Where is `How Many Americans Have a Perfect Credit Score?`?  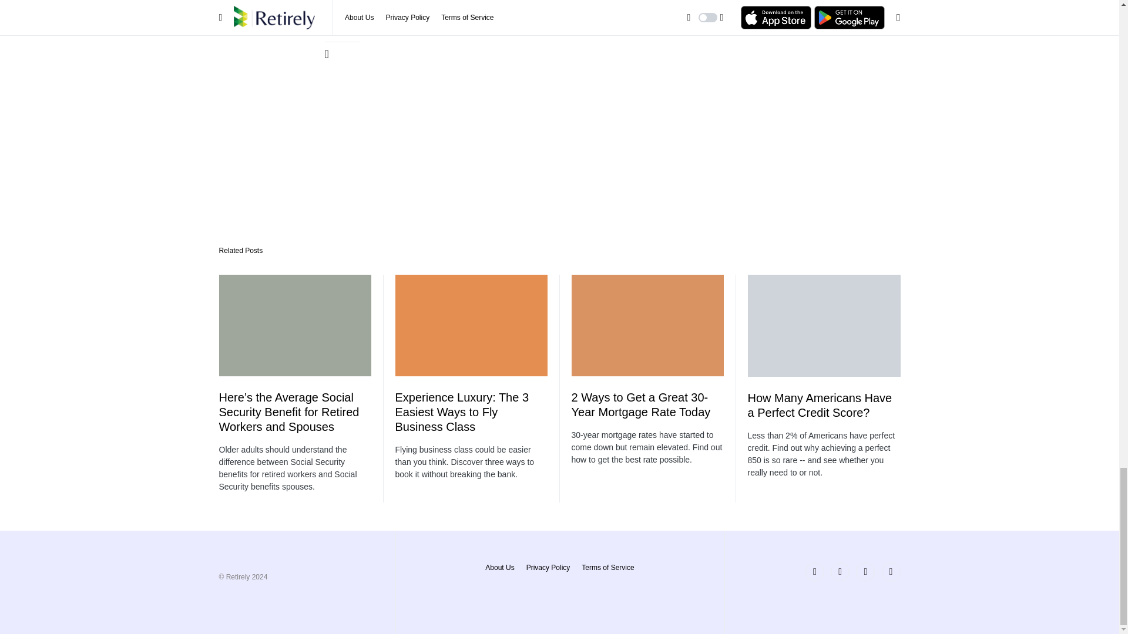 How Many Americans Have a Perfect Credit Score? is located at coordinates (819, 405).